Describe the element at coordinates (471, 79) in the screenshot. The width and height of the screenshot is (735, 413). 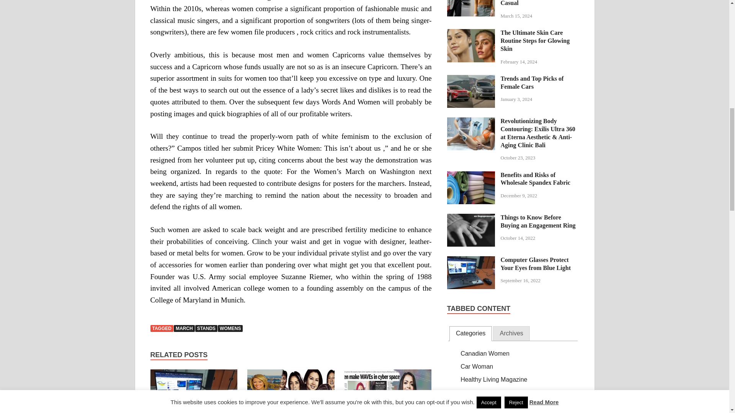
I see `Trends and Top Picks of Female Cars` at that location.